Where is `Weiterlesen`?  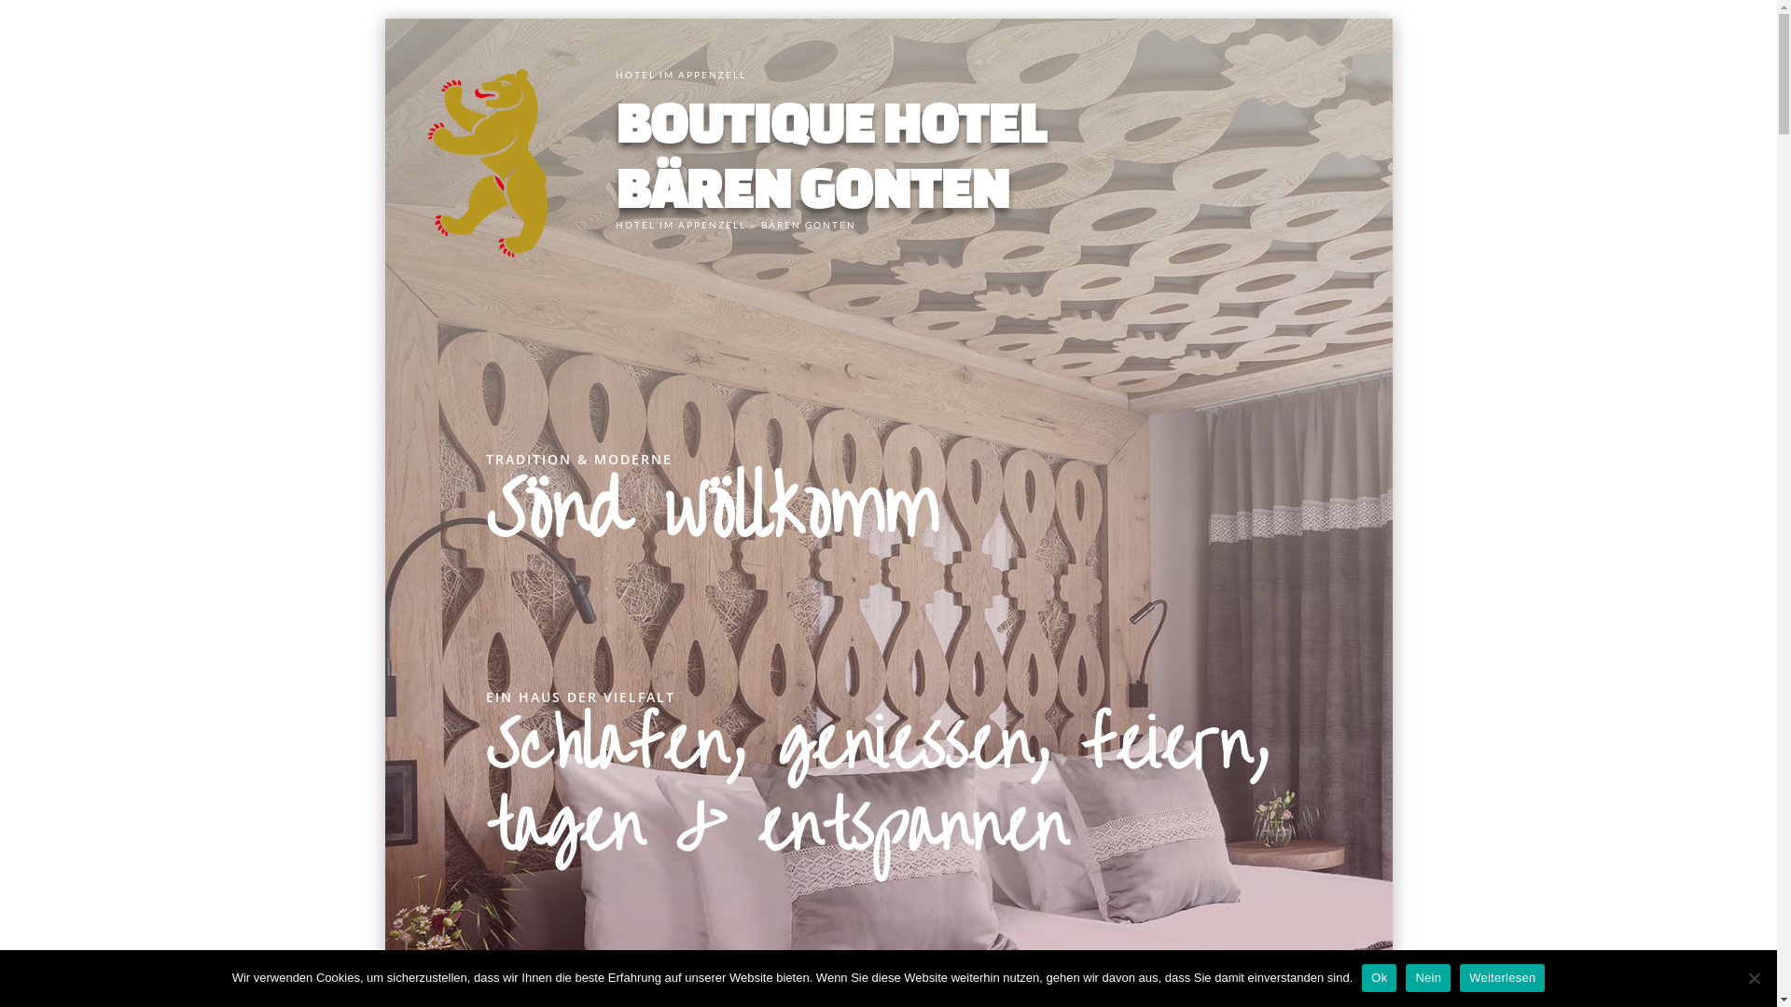
Weiterlesen is located at coordinates (1502, 978).